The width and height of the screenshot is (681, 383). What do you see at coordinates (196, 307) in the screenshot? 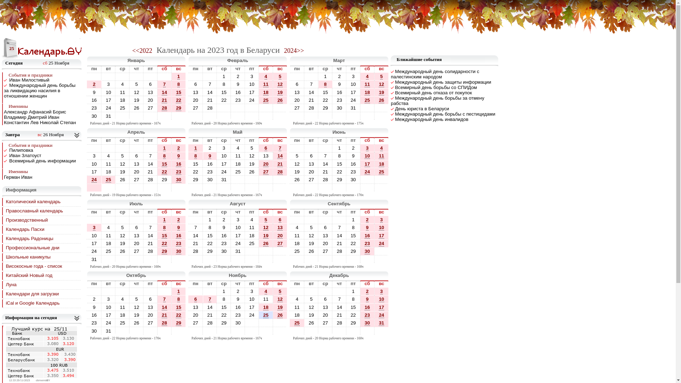
I see `13` at bounding box center [196, 307].